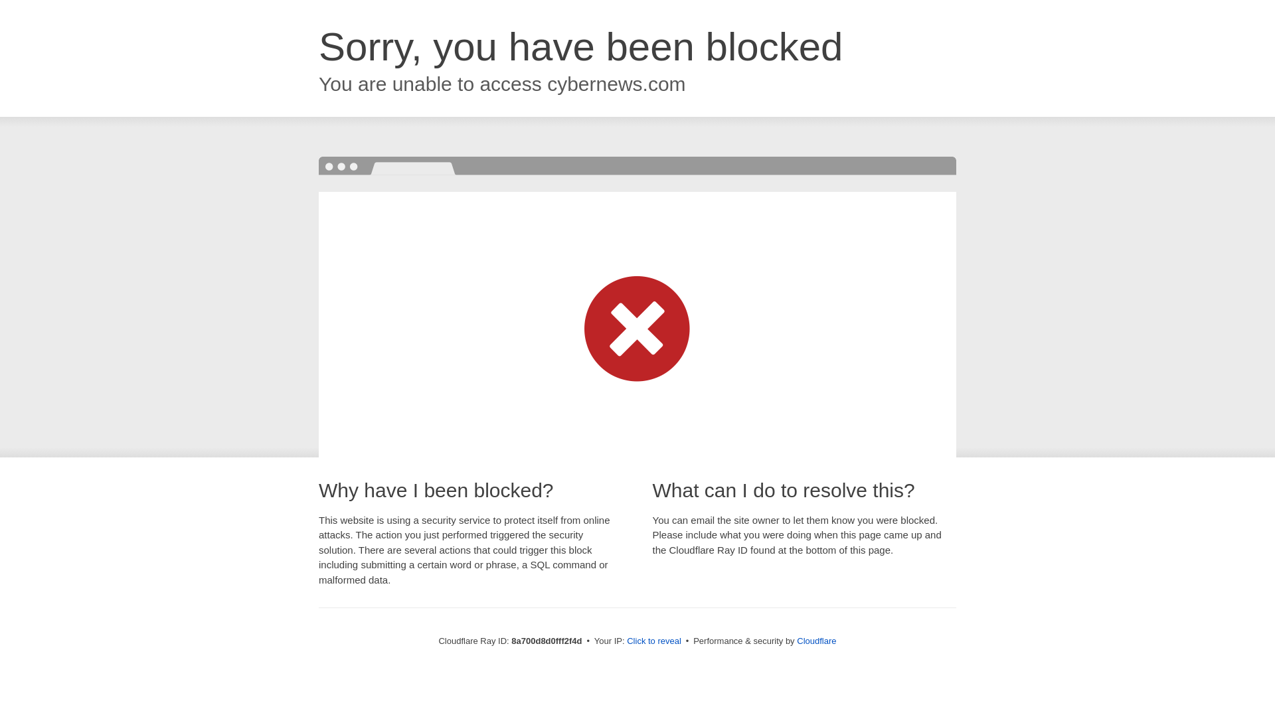  What do you see at coordinates (653, 641) in the screenshot?
I see `Click to reveal` at bounding box center [653, 641].